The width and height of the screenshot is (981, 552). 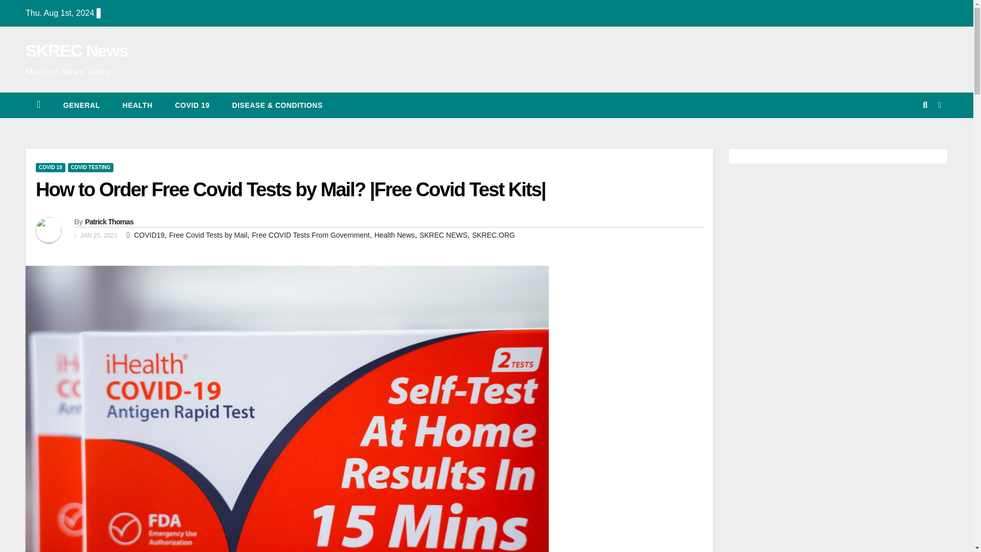 What do you see at coordinates (192, 105) in the screenshot?
I see `COVID 19` at bounding box center [192, 105].